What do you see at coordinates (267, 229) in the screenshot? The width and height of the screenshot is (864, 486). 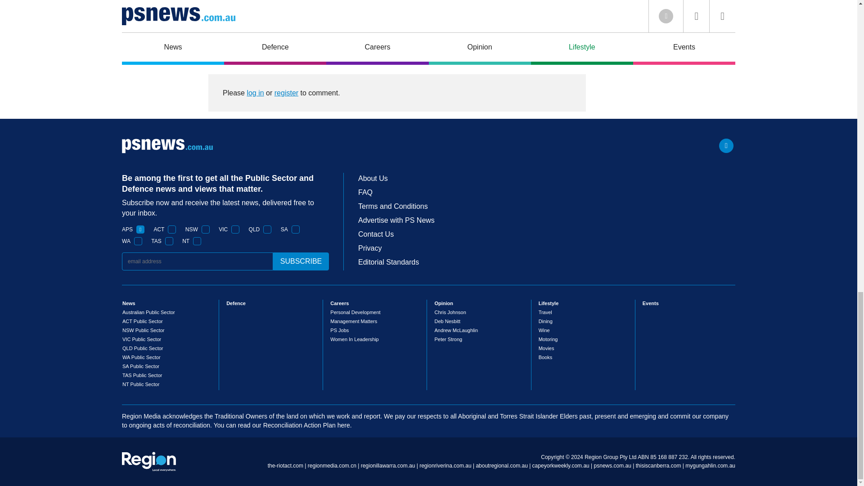 I see `1` at bounding box center [267, 229].